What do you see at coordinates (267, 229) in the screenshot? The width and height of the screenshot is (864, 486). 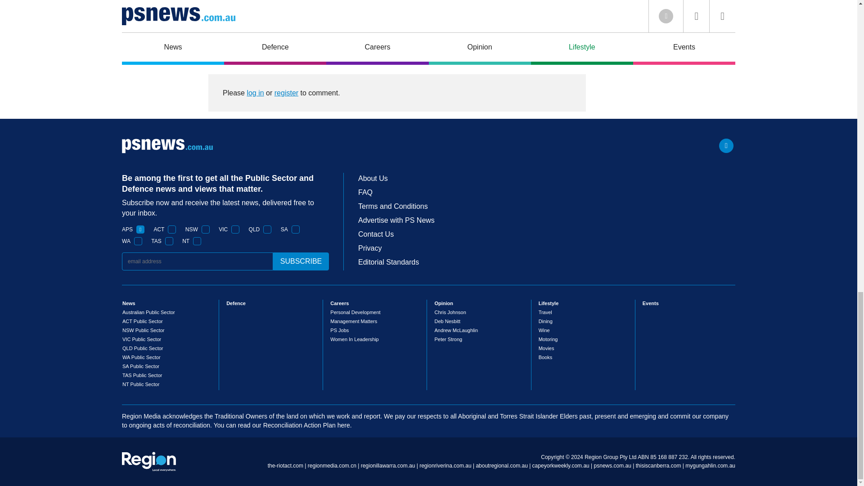 I see `1` at bounding box center [267, 229].